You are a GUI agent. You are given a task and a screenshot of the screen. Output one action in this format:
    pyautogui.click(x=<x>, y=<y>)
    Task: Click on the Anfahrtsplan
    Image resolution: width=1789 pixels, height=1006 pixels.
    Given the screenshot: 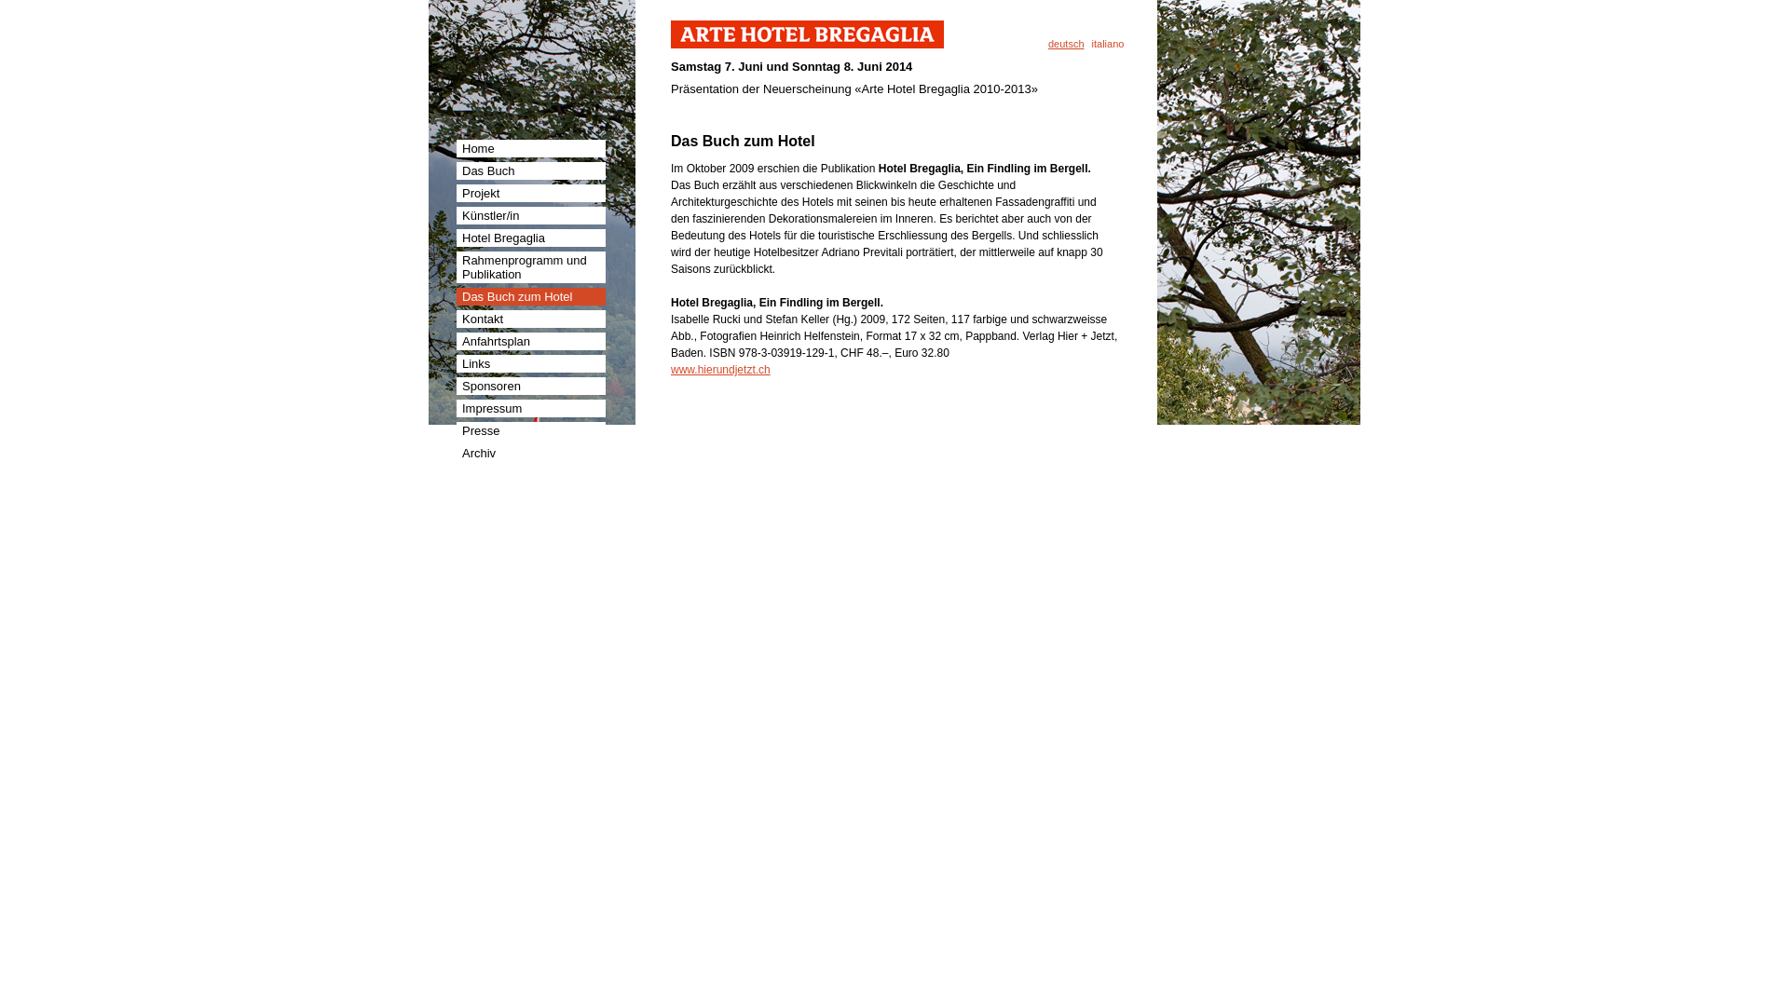 What is the action you would take?
    pyautogui.click(x=531, y=341)
    